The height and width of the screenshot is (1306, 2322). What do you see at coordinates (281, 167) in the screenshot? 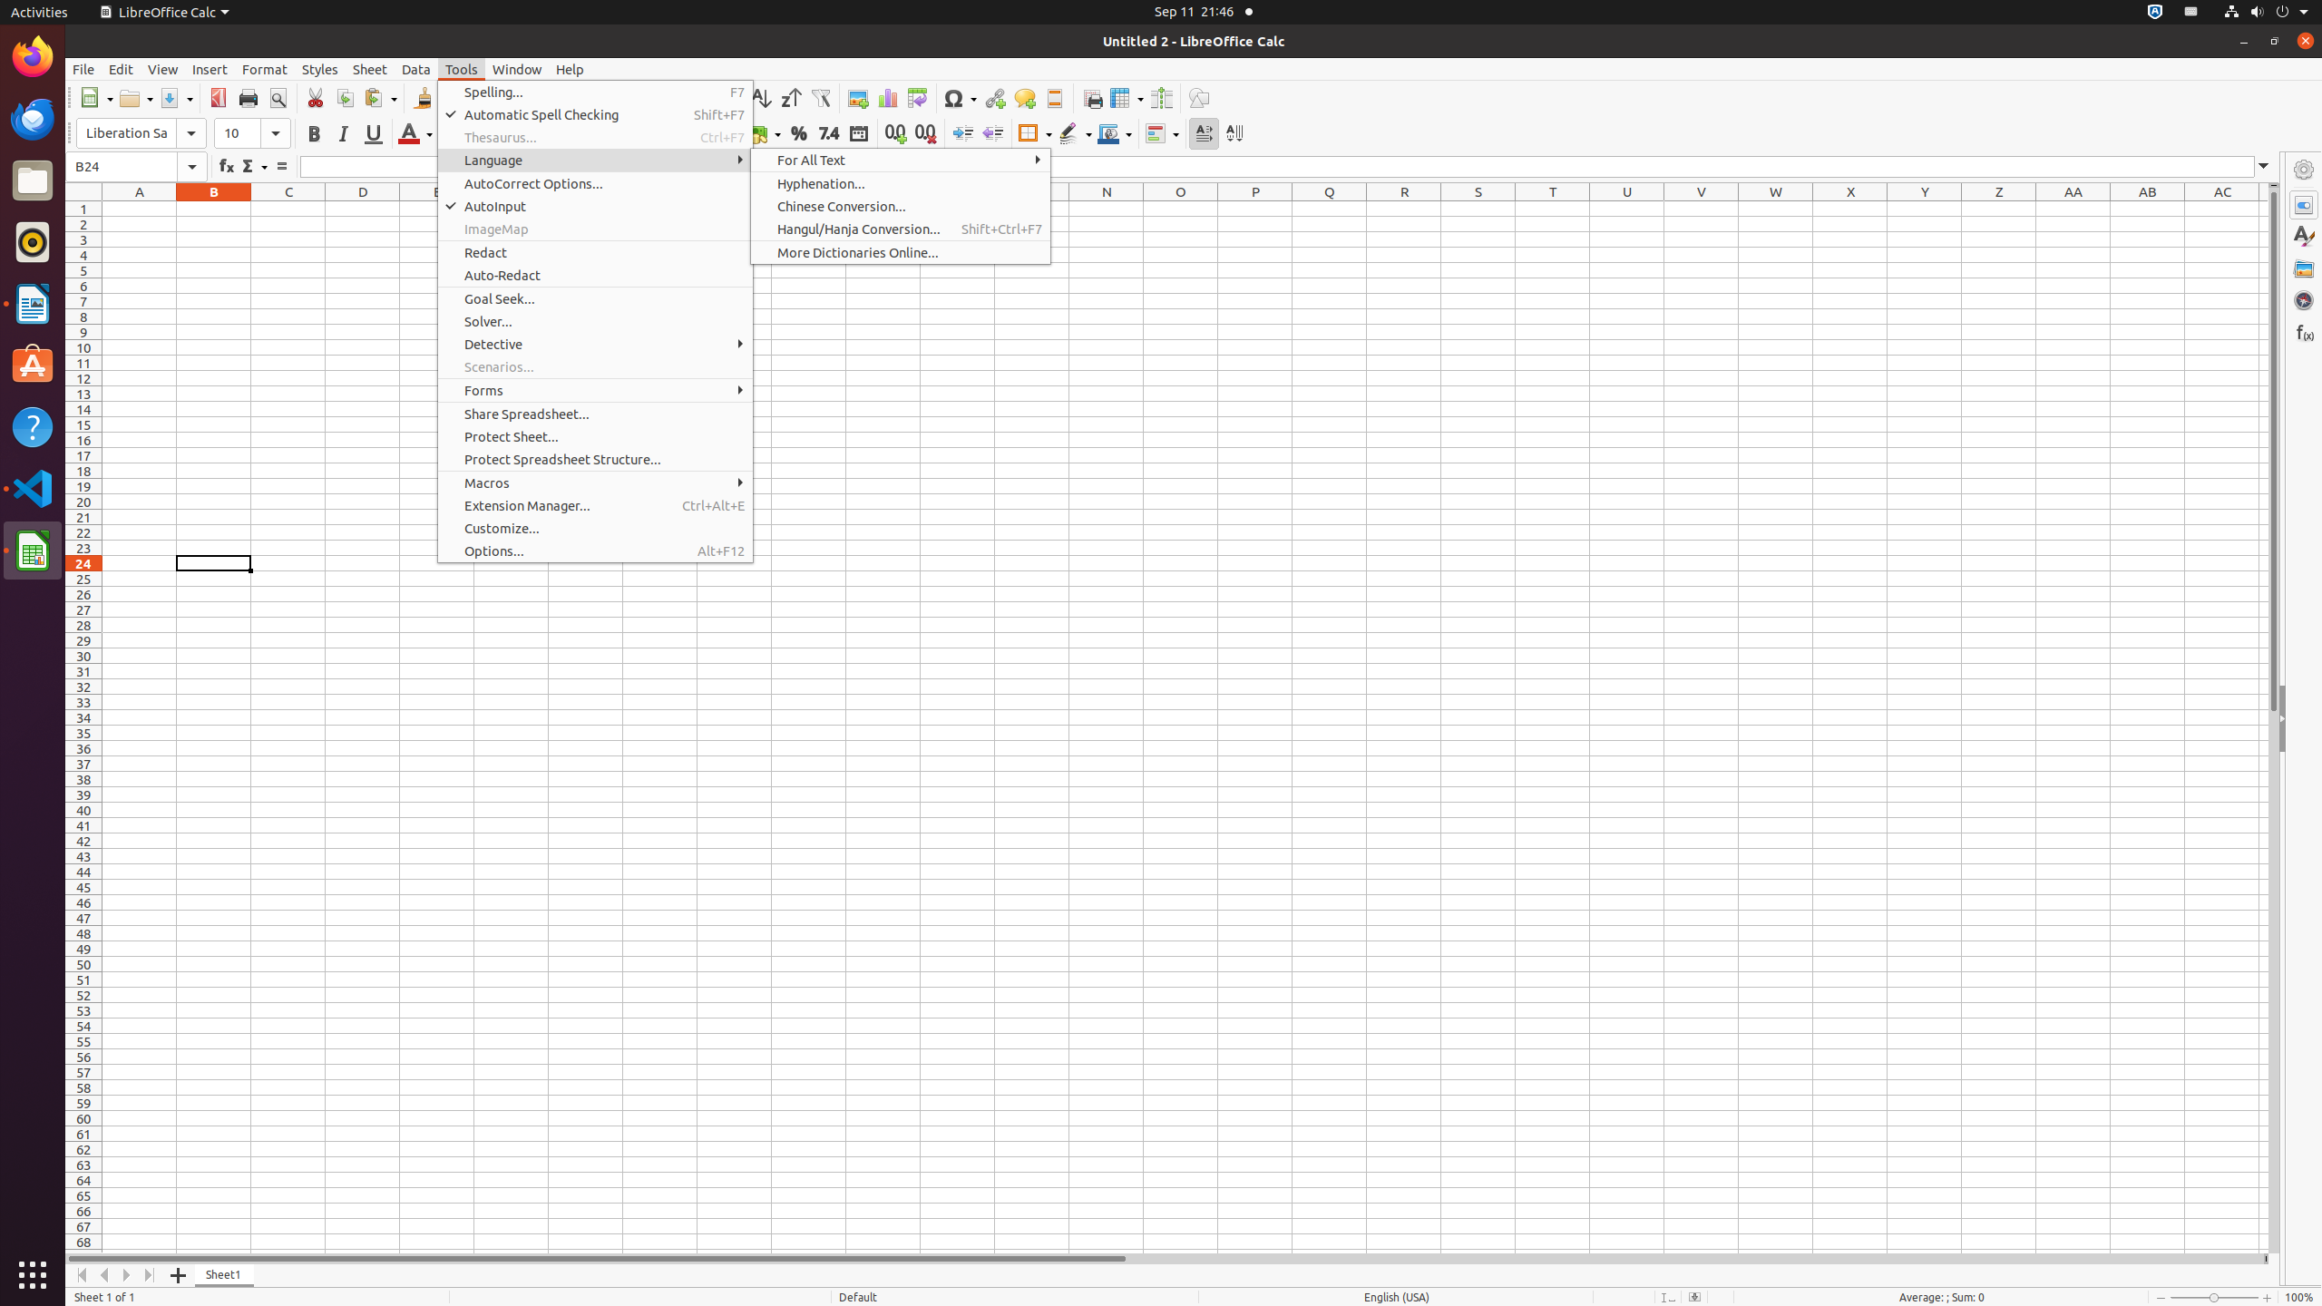
I see `Formula` at bounding box center [281, 167].